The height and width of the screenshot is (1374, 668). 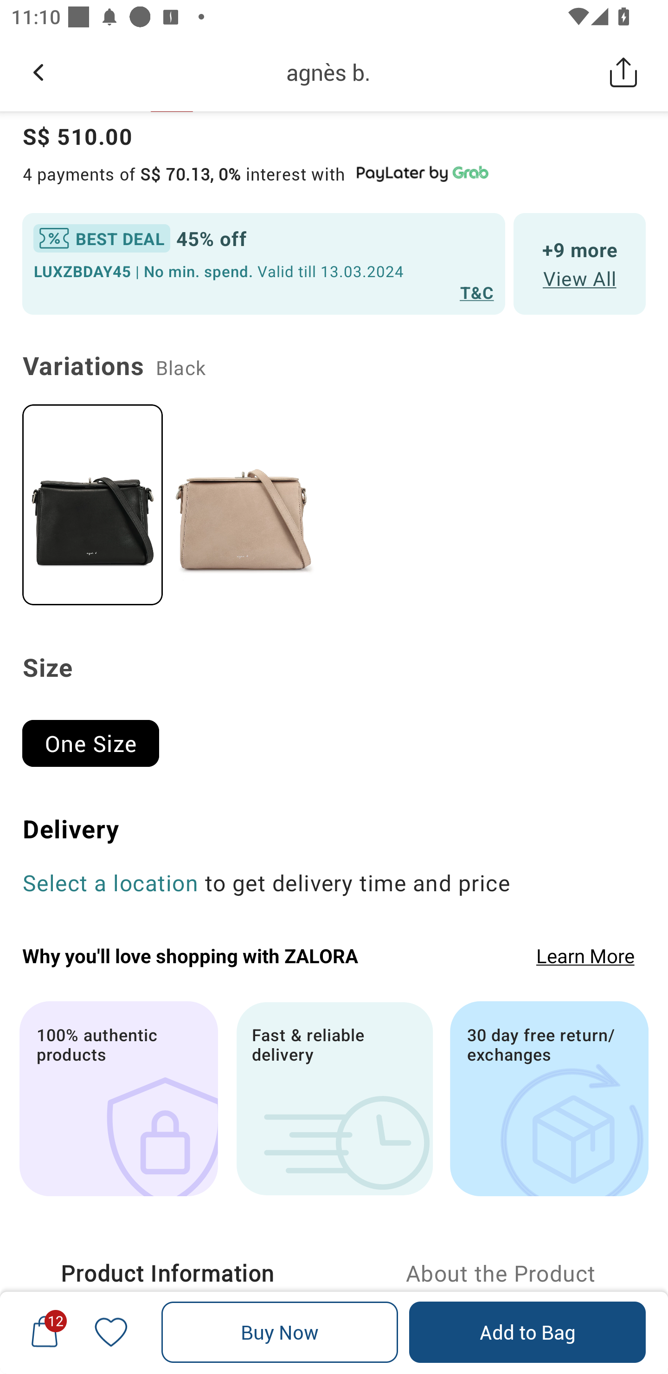 What do you see at coordinates (118, 1098) in the screenshot?
I see `100% authentic products` at bounding box center [118, 1098].